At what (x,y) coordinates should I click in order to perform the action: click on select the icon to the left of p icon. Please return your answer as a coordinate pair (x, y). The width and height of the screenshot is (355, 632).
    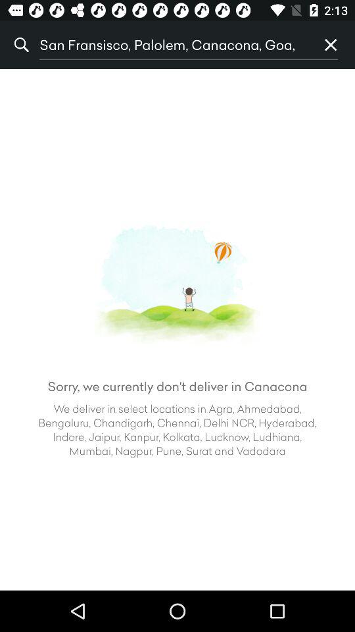
    Looking at the image, I should click on (173, 45).